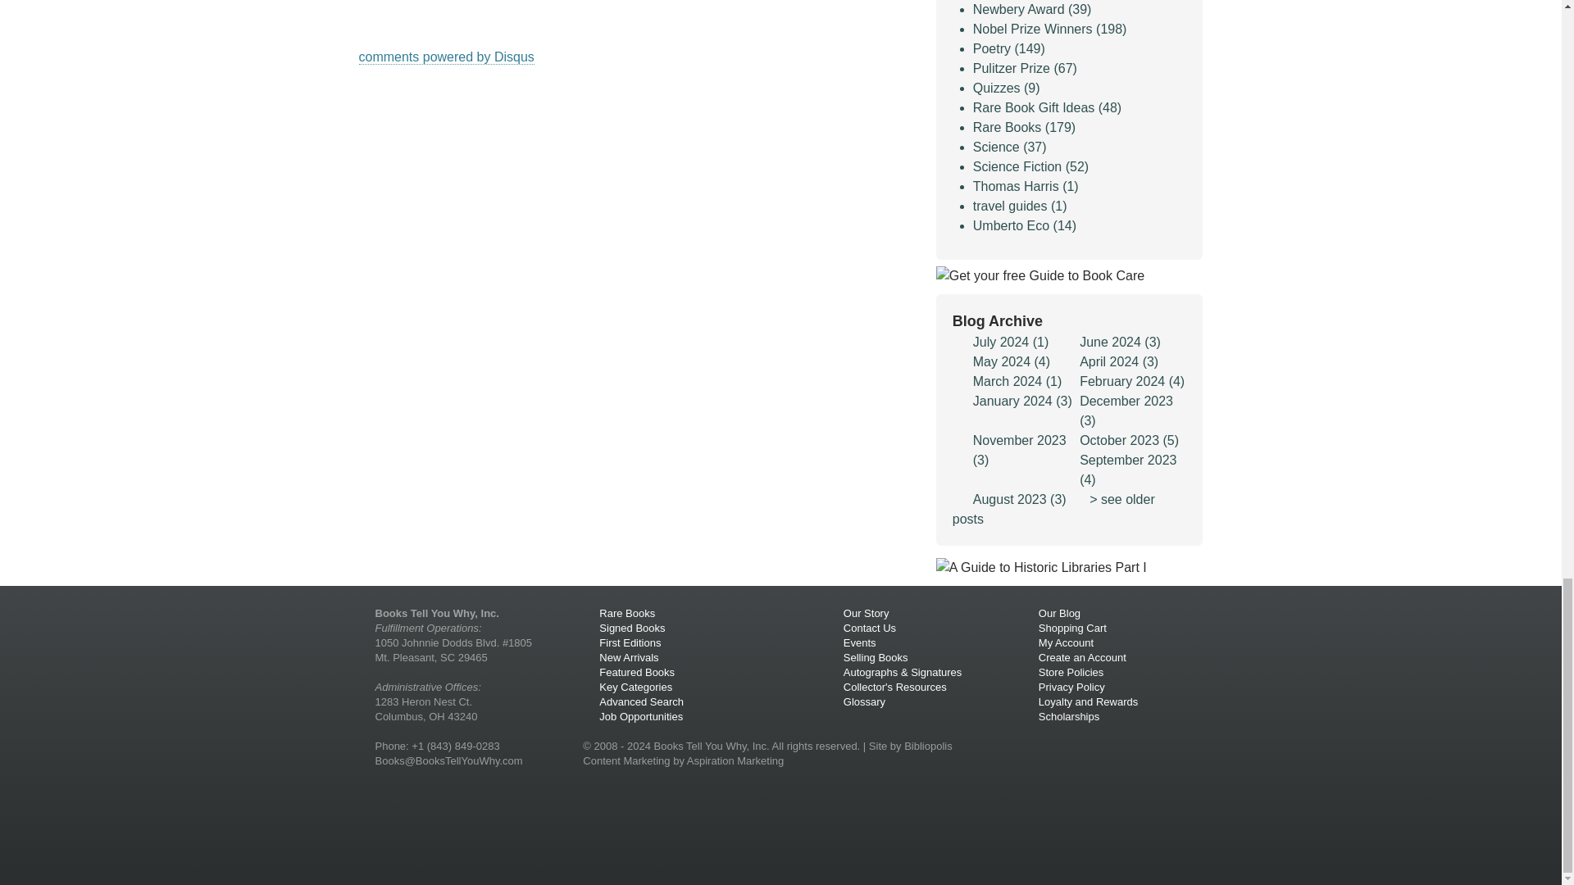 The width and height of the screenshot is (1574, 885). I want to click on Advanced Search, so click(641, 701).